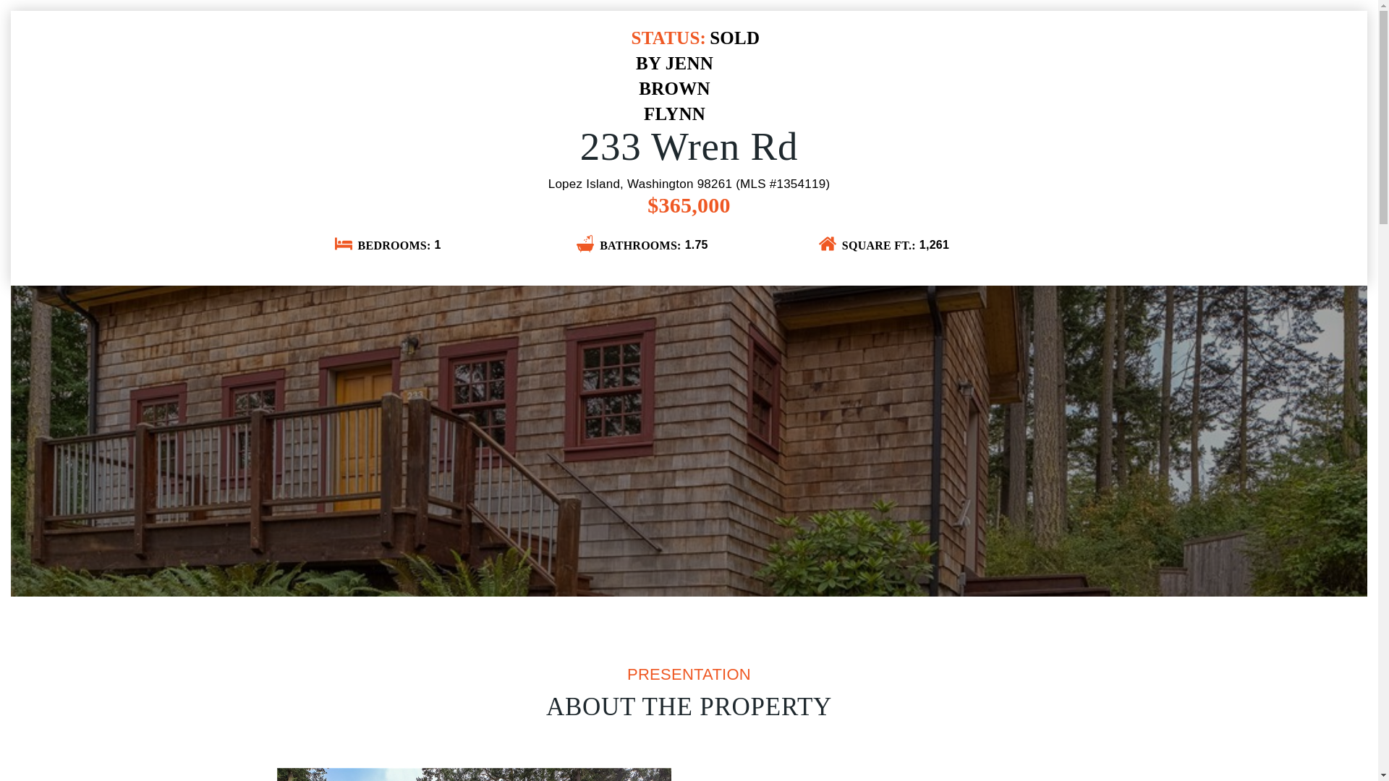 The height and width of the screenshot is (781, 1389). What do you see at coordinates (1170, 27) in the screenshot?
I see `FEATURED COMMUNITIES` at bounding box center [1170, 27].